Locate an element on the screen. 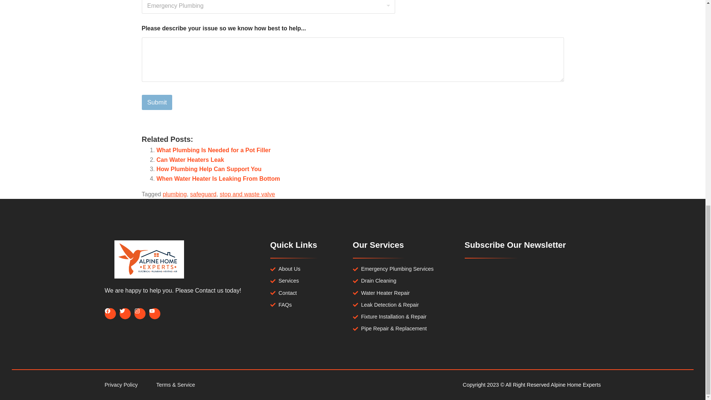  plumbing is located at coordinates (174, 194).